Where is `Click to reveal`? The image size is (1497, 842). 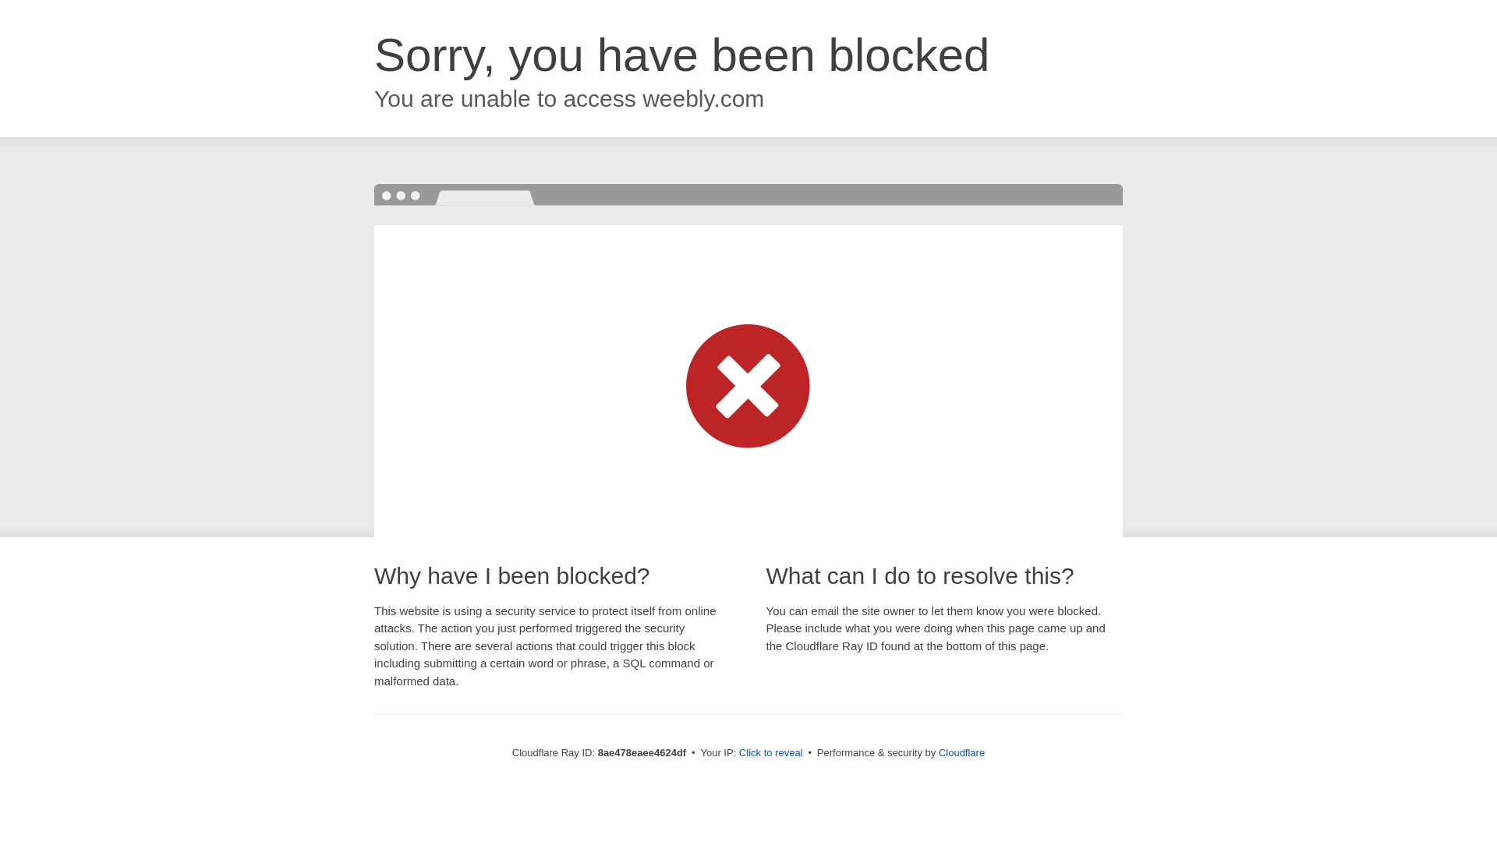 Click to reveal is located at coordinates (770, 753).